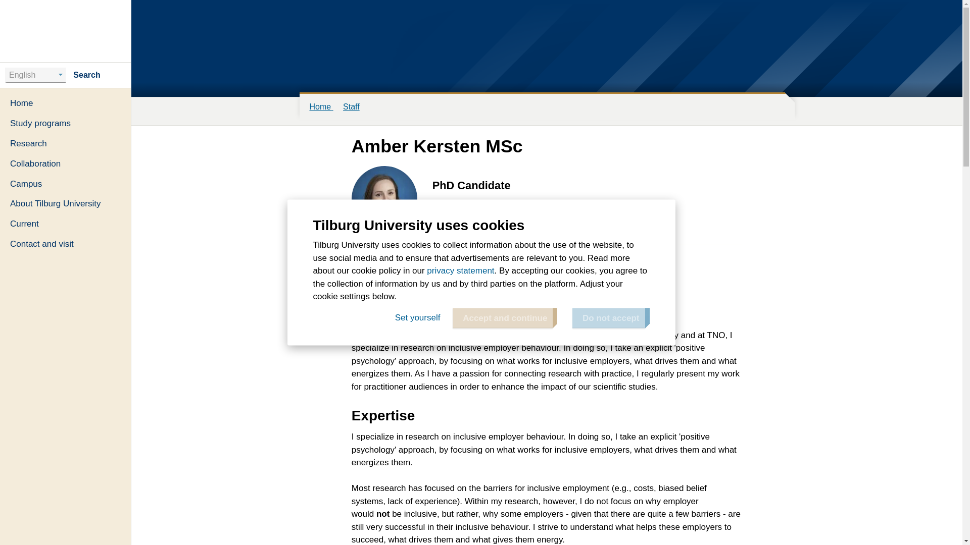 The height and width of the screenshot is (545, 970). I want to click on About Tilburg University, so click(66, 204).